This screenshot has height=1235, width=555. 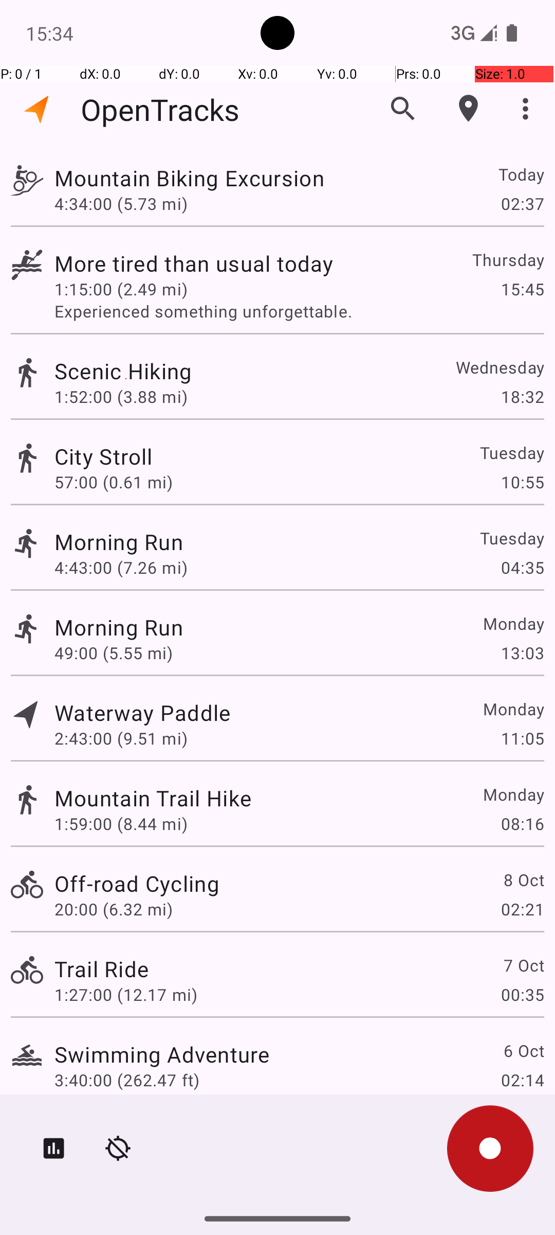 I want to click on 15:45, so click(x=522, y=289).